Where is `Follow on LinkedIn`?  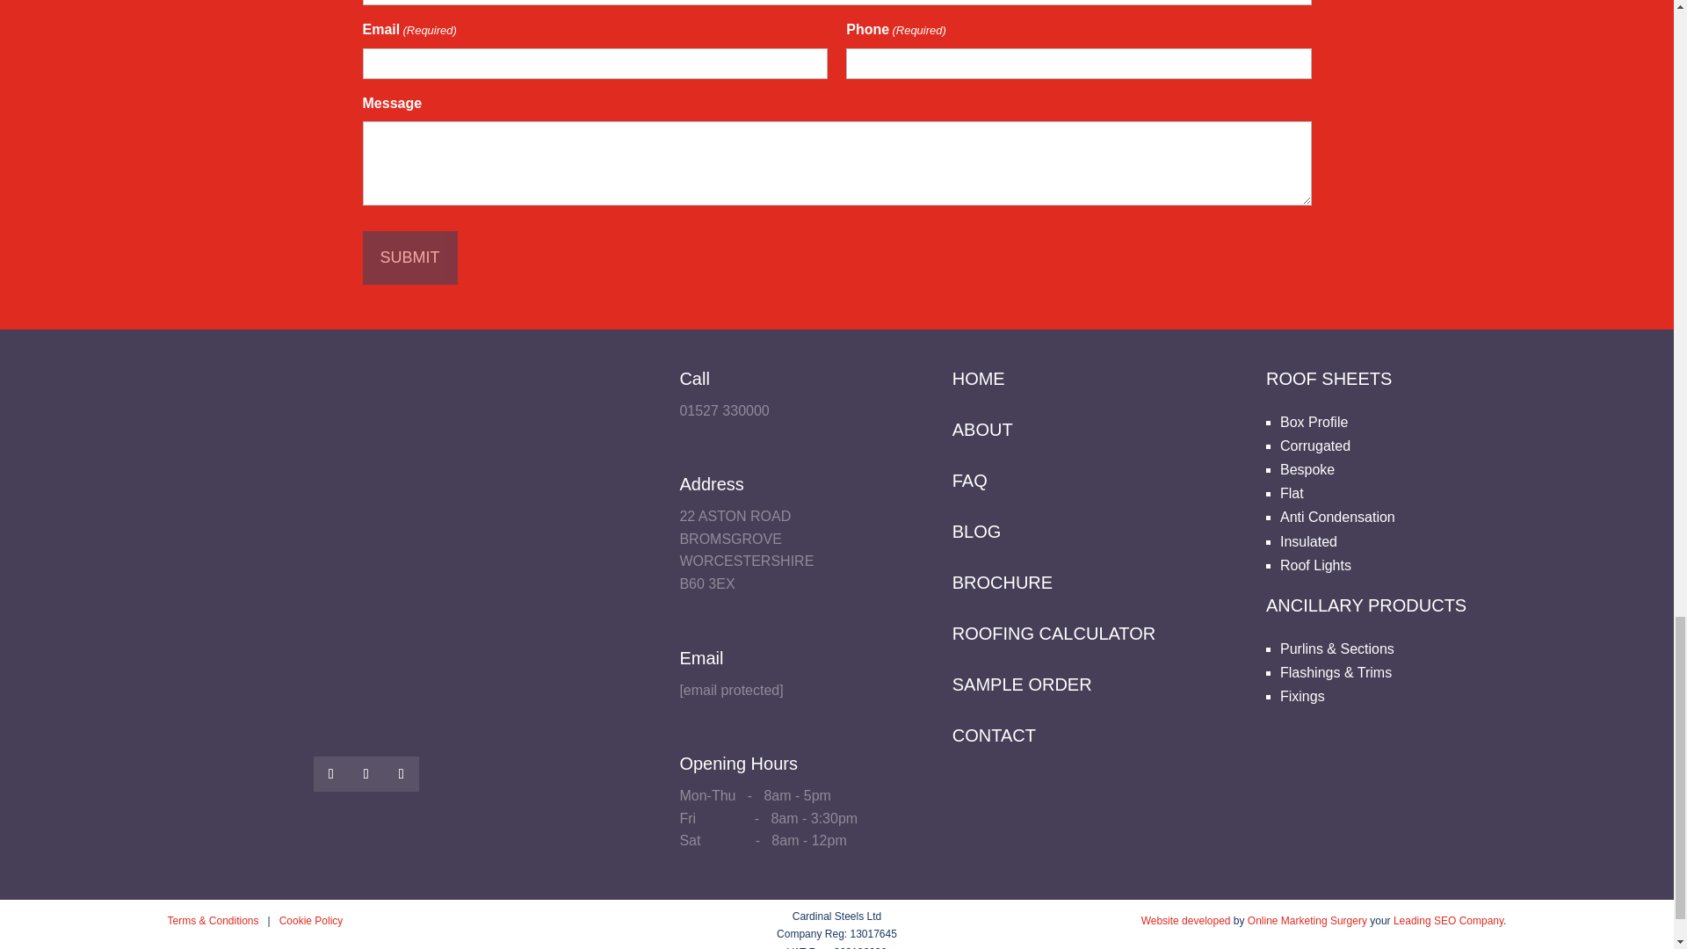
Follow on LinkedIn is located at coordinates (401, 772).